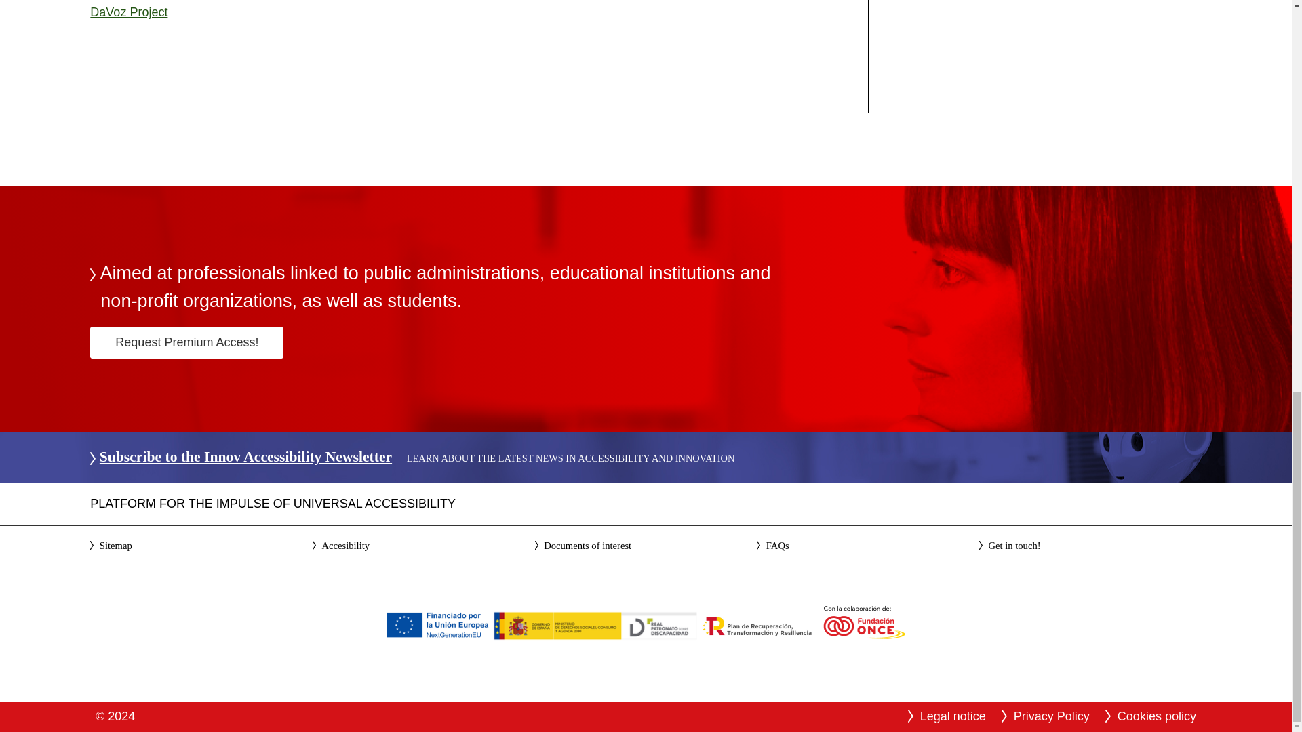 The image size is (1302, 732). Describe the element at coordinates (587, 546) in the screenshot. I see `Documents of interest` at that location.